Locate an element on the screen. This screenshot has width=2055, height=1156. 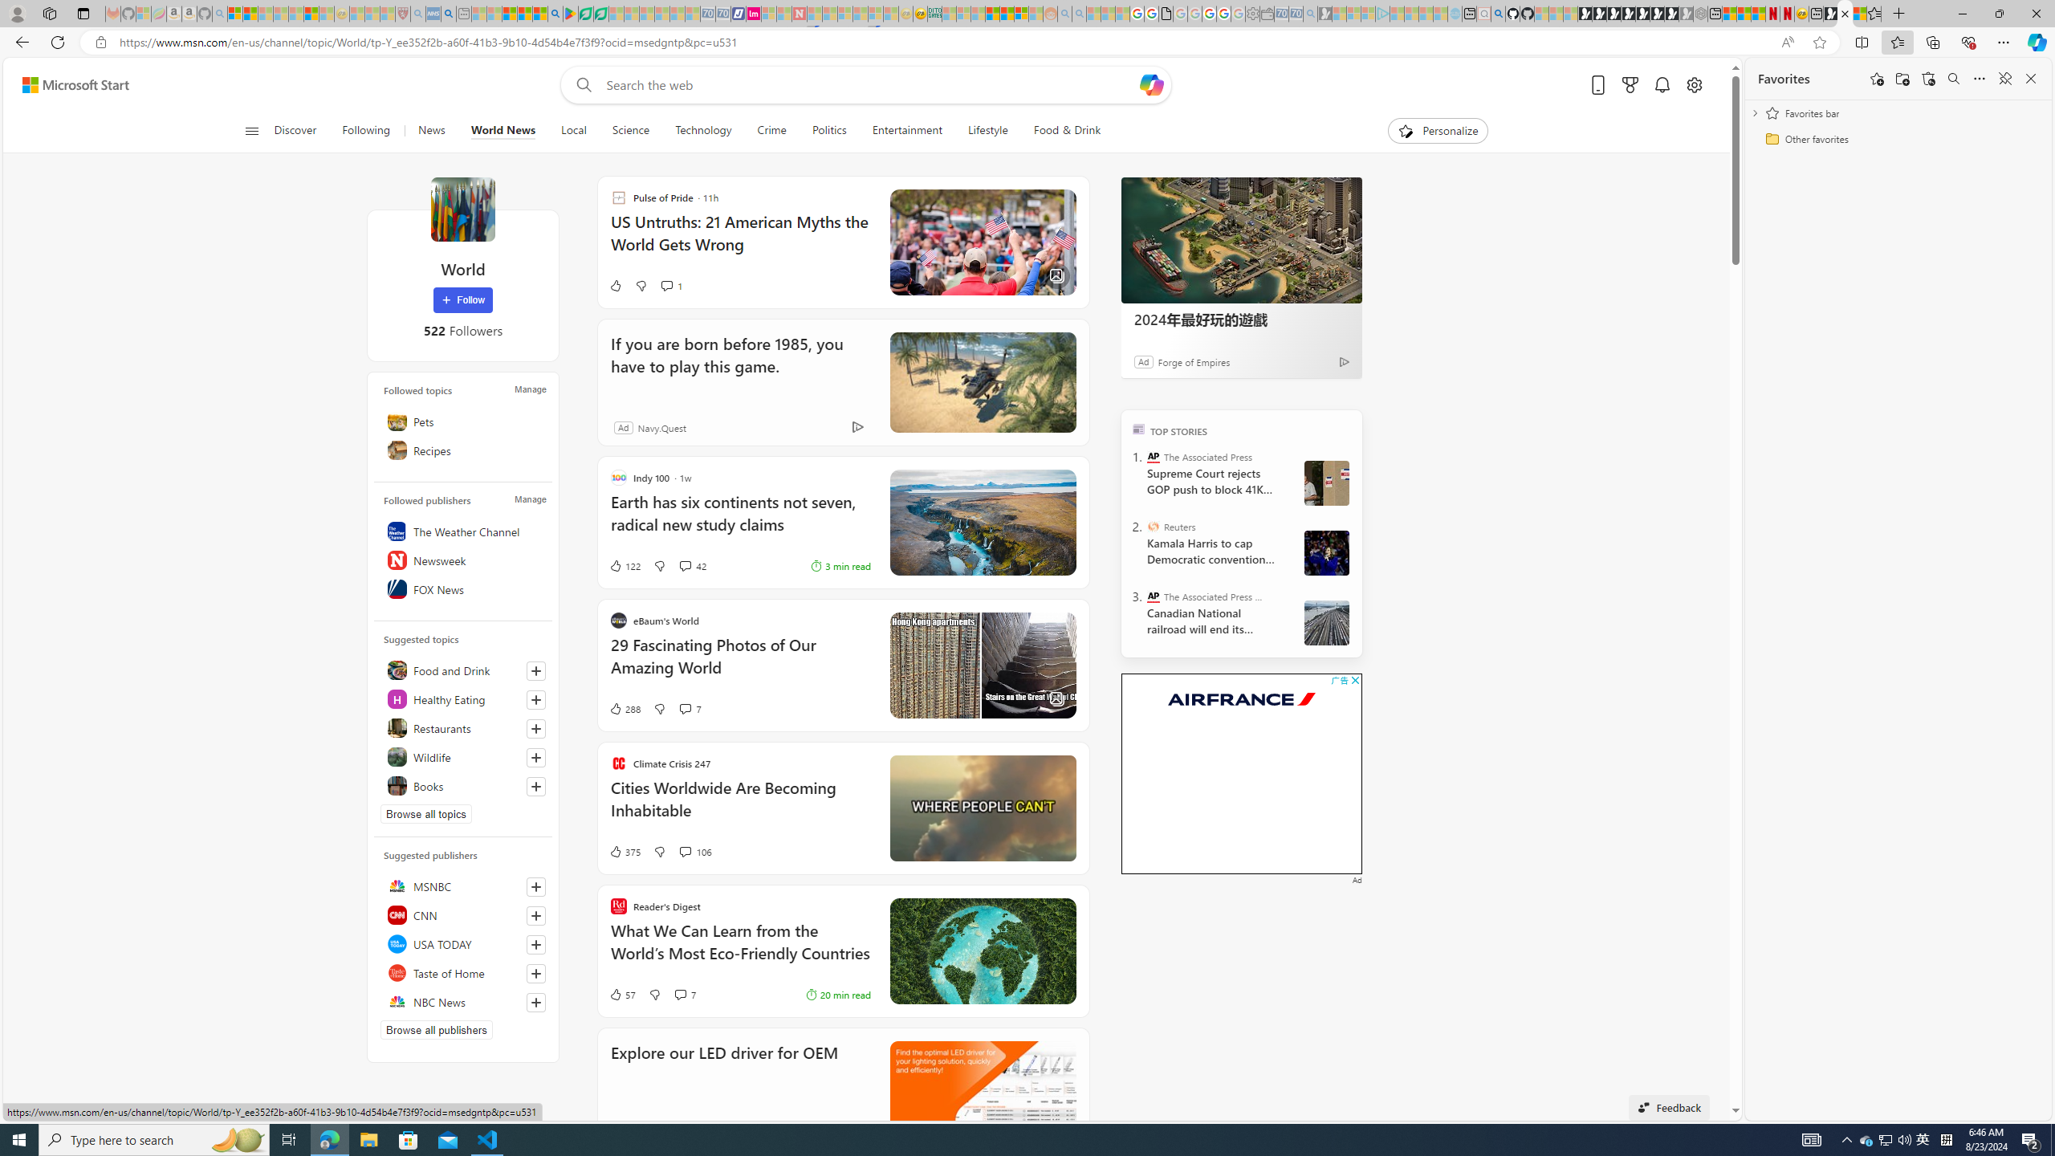
Books is located at coordinates (462, 785).